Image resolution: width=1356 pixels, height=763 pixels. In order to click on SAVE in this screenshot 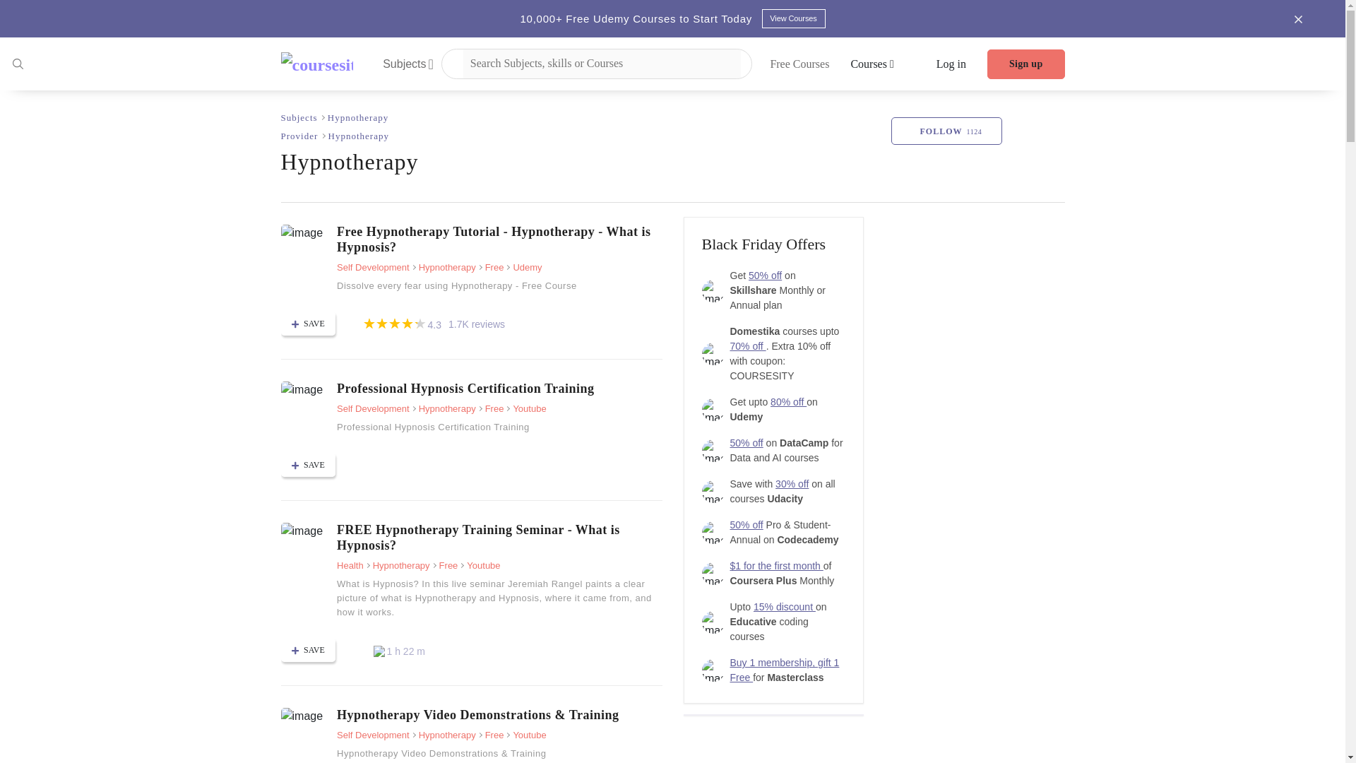, I will do `click(308, 465)`.